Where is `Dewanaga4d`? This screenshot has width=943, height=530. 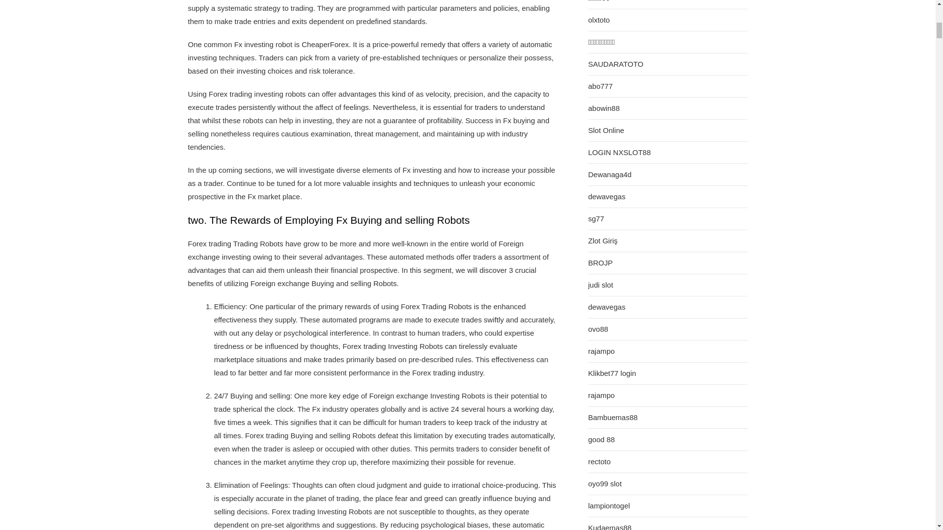
Dewanaga4d is located at coordinates (610, 174).